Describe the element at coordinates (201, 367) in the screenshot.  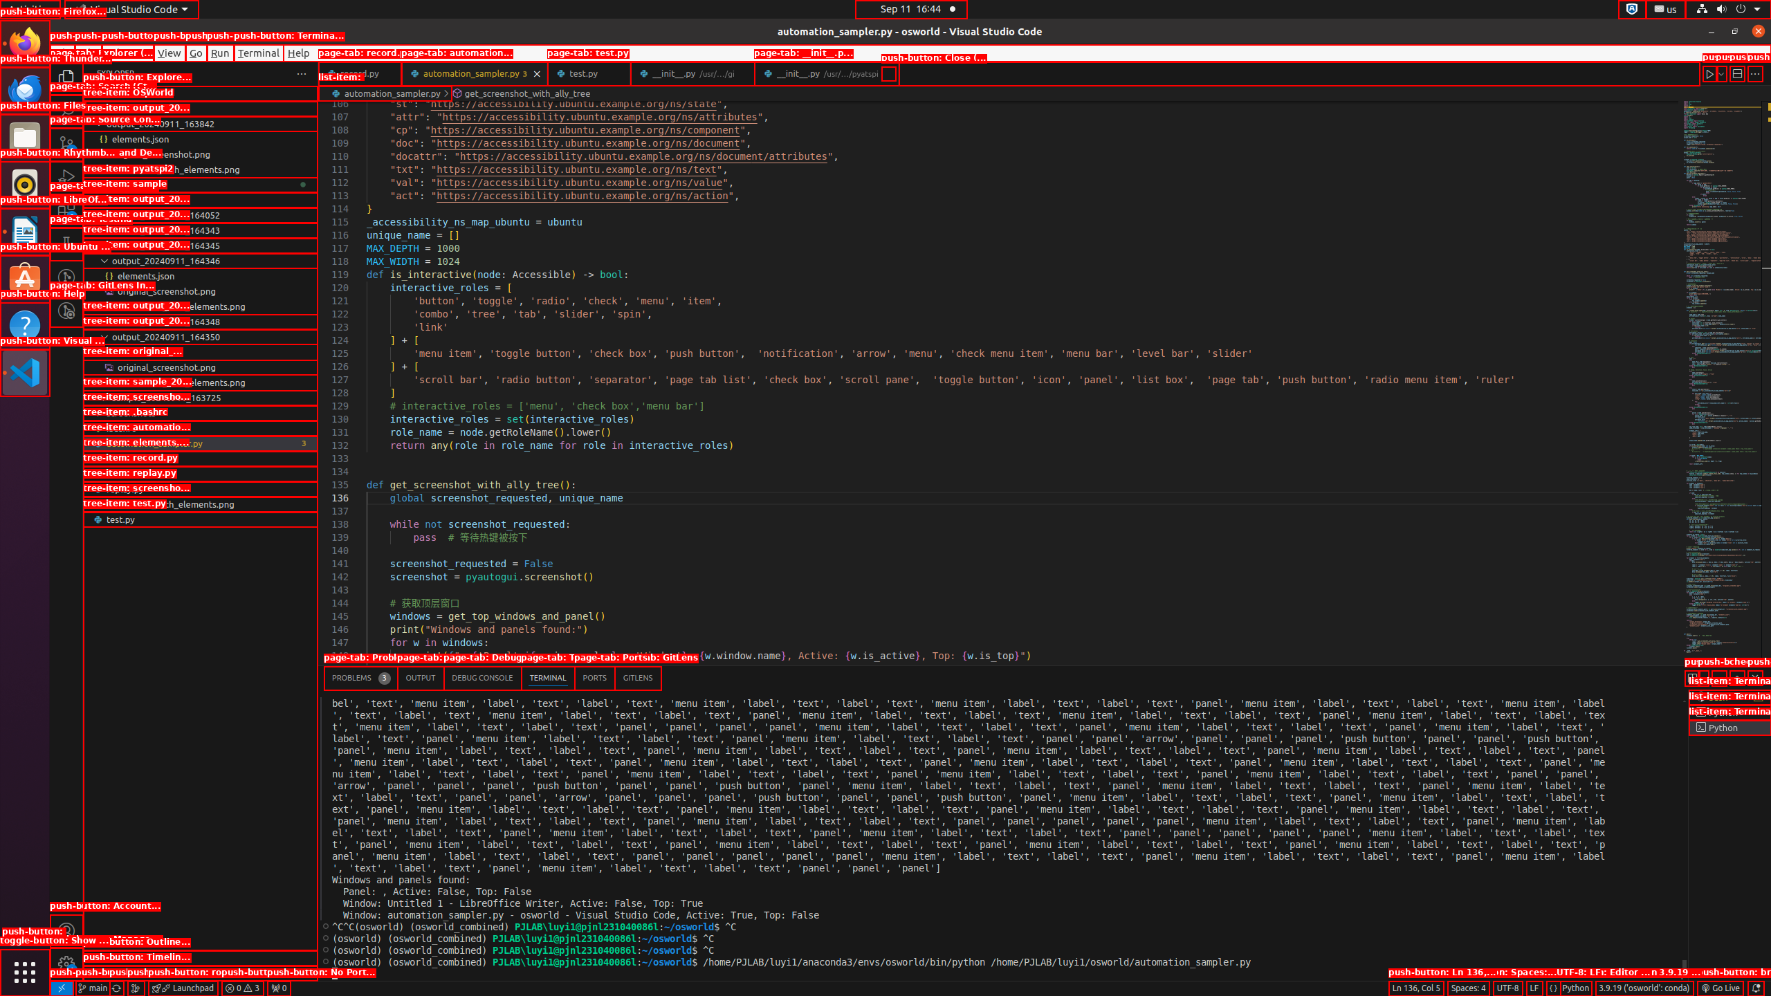
I see `original_screenshot.png` at that location.